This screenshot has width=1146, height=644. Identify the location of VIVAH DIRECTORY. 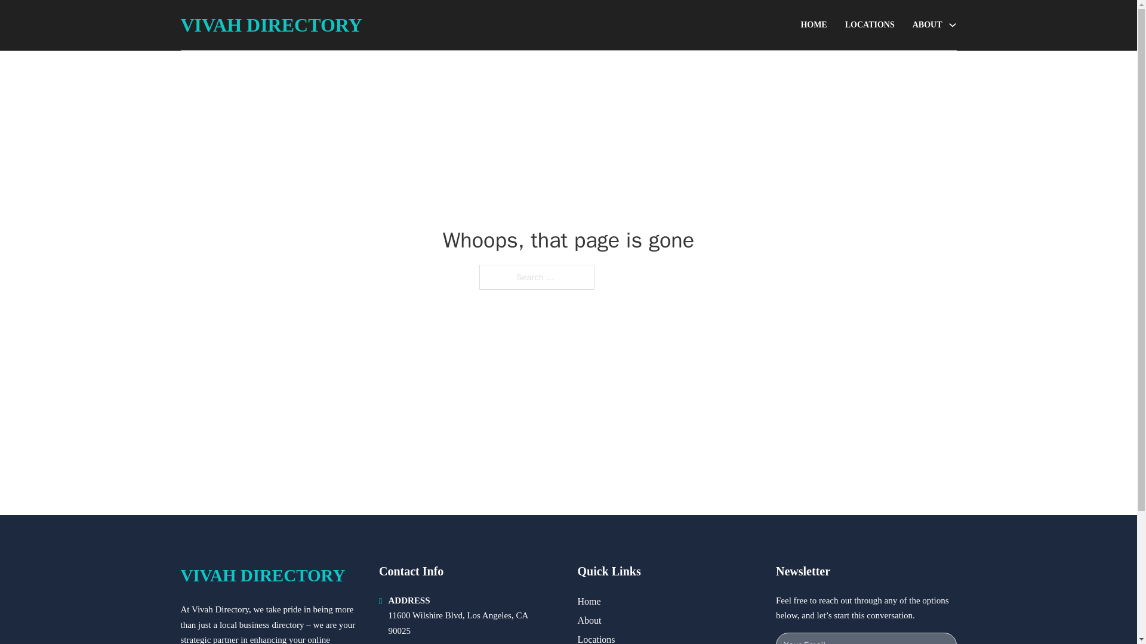
(271, 25).